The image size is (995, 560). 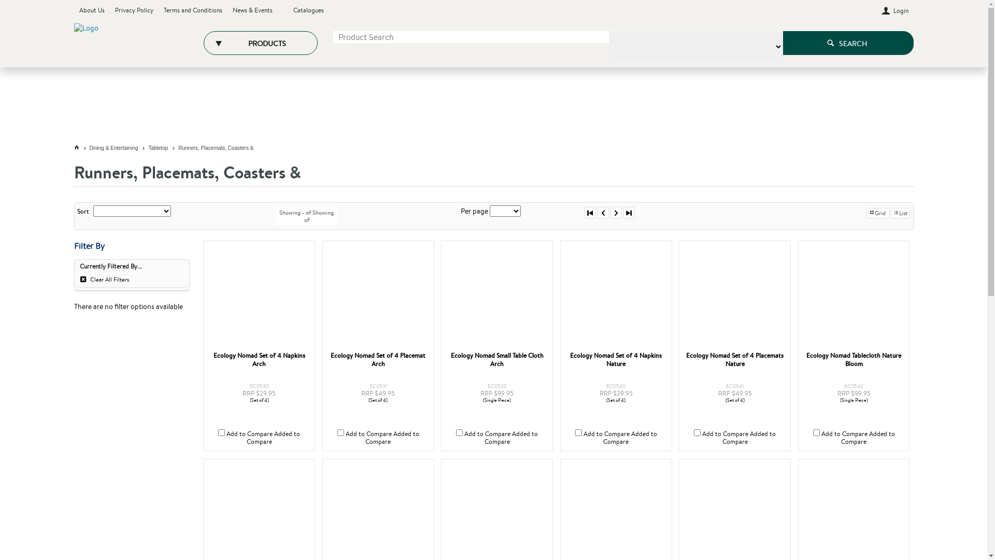 I want to click on Add to Compare, so click(x=606, y=433).